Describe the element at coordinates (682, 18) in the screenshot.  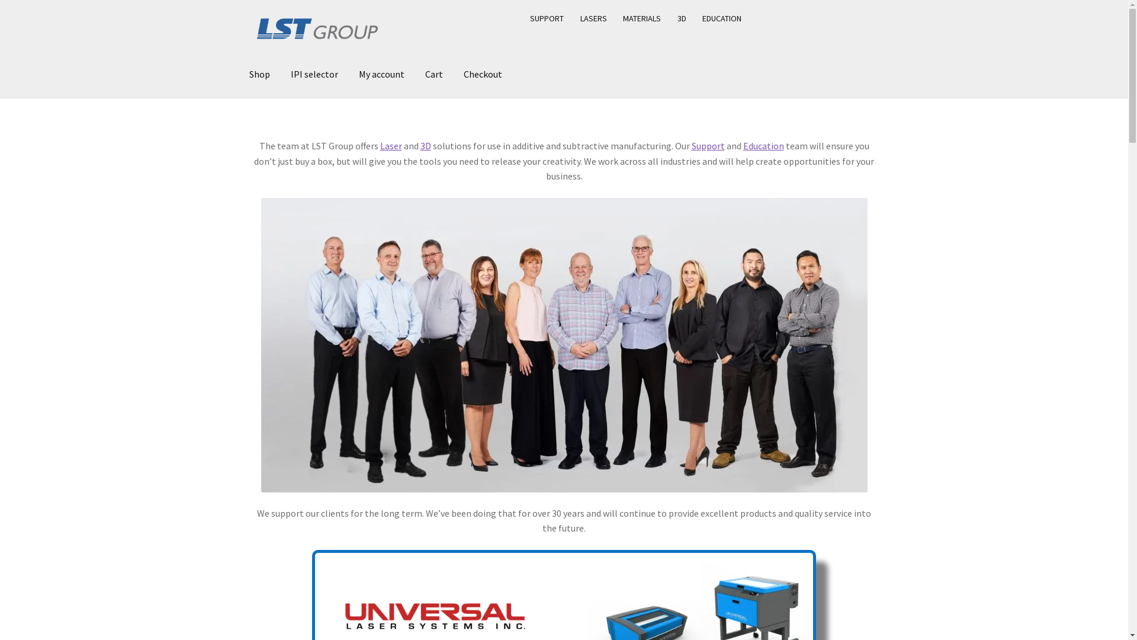
I see `3D` at that location.